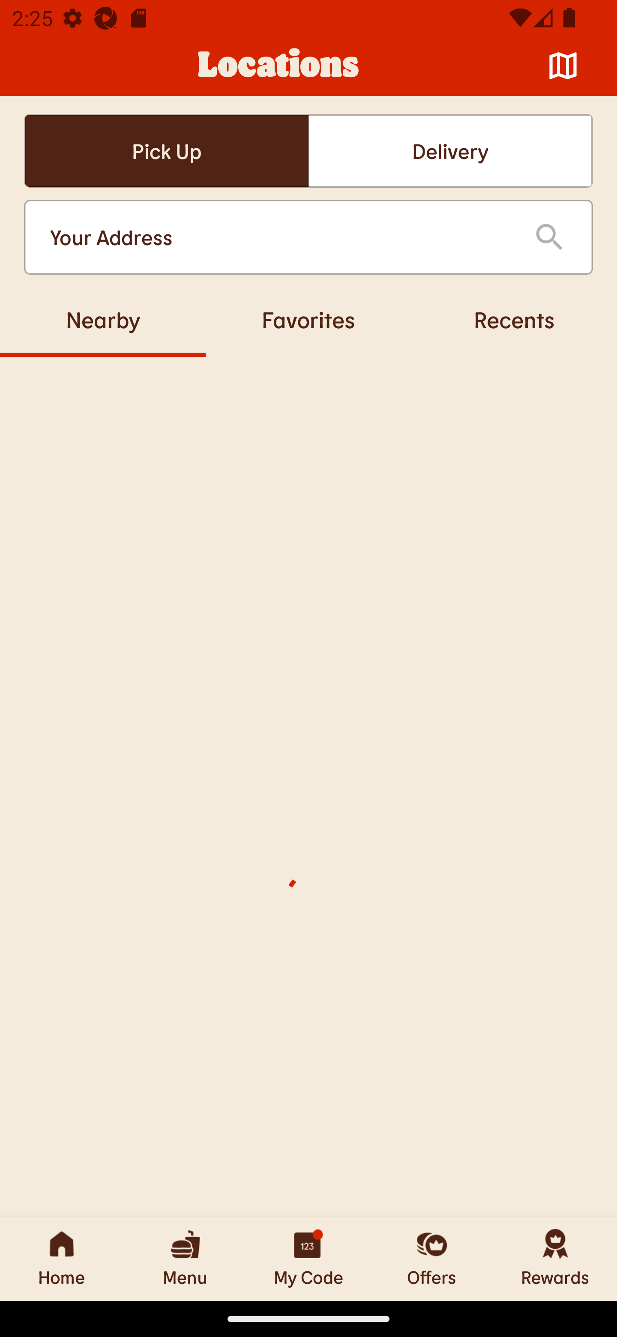  Describe the element at coordinates (185, 1259) in the screenshot. I see `Menu` at that location.